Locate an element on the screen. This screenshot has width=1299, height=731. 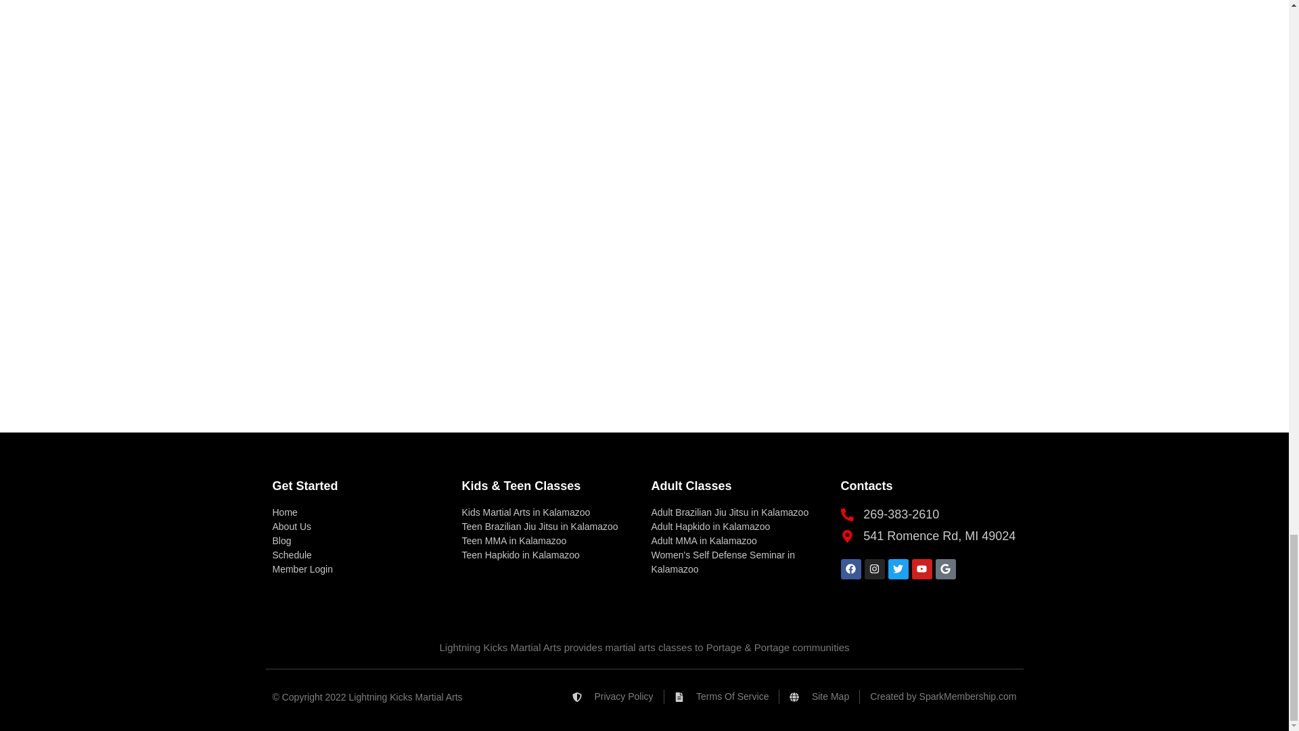
Schedule is located at coordinates (360, 555).